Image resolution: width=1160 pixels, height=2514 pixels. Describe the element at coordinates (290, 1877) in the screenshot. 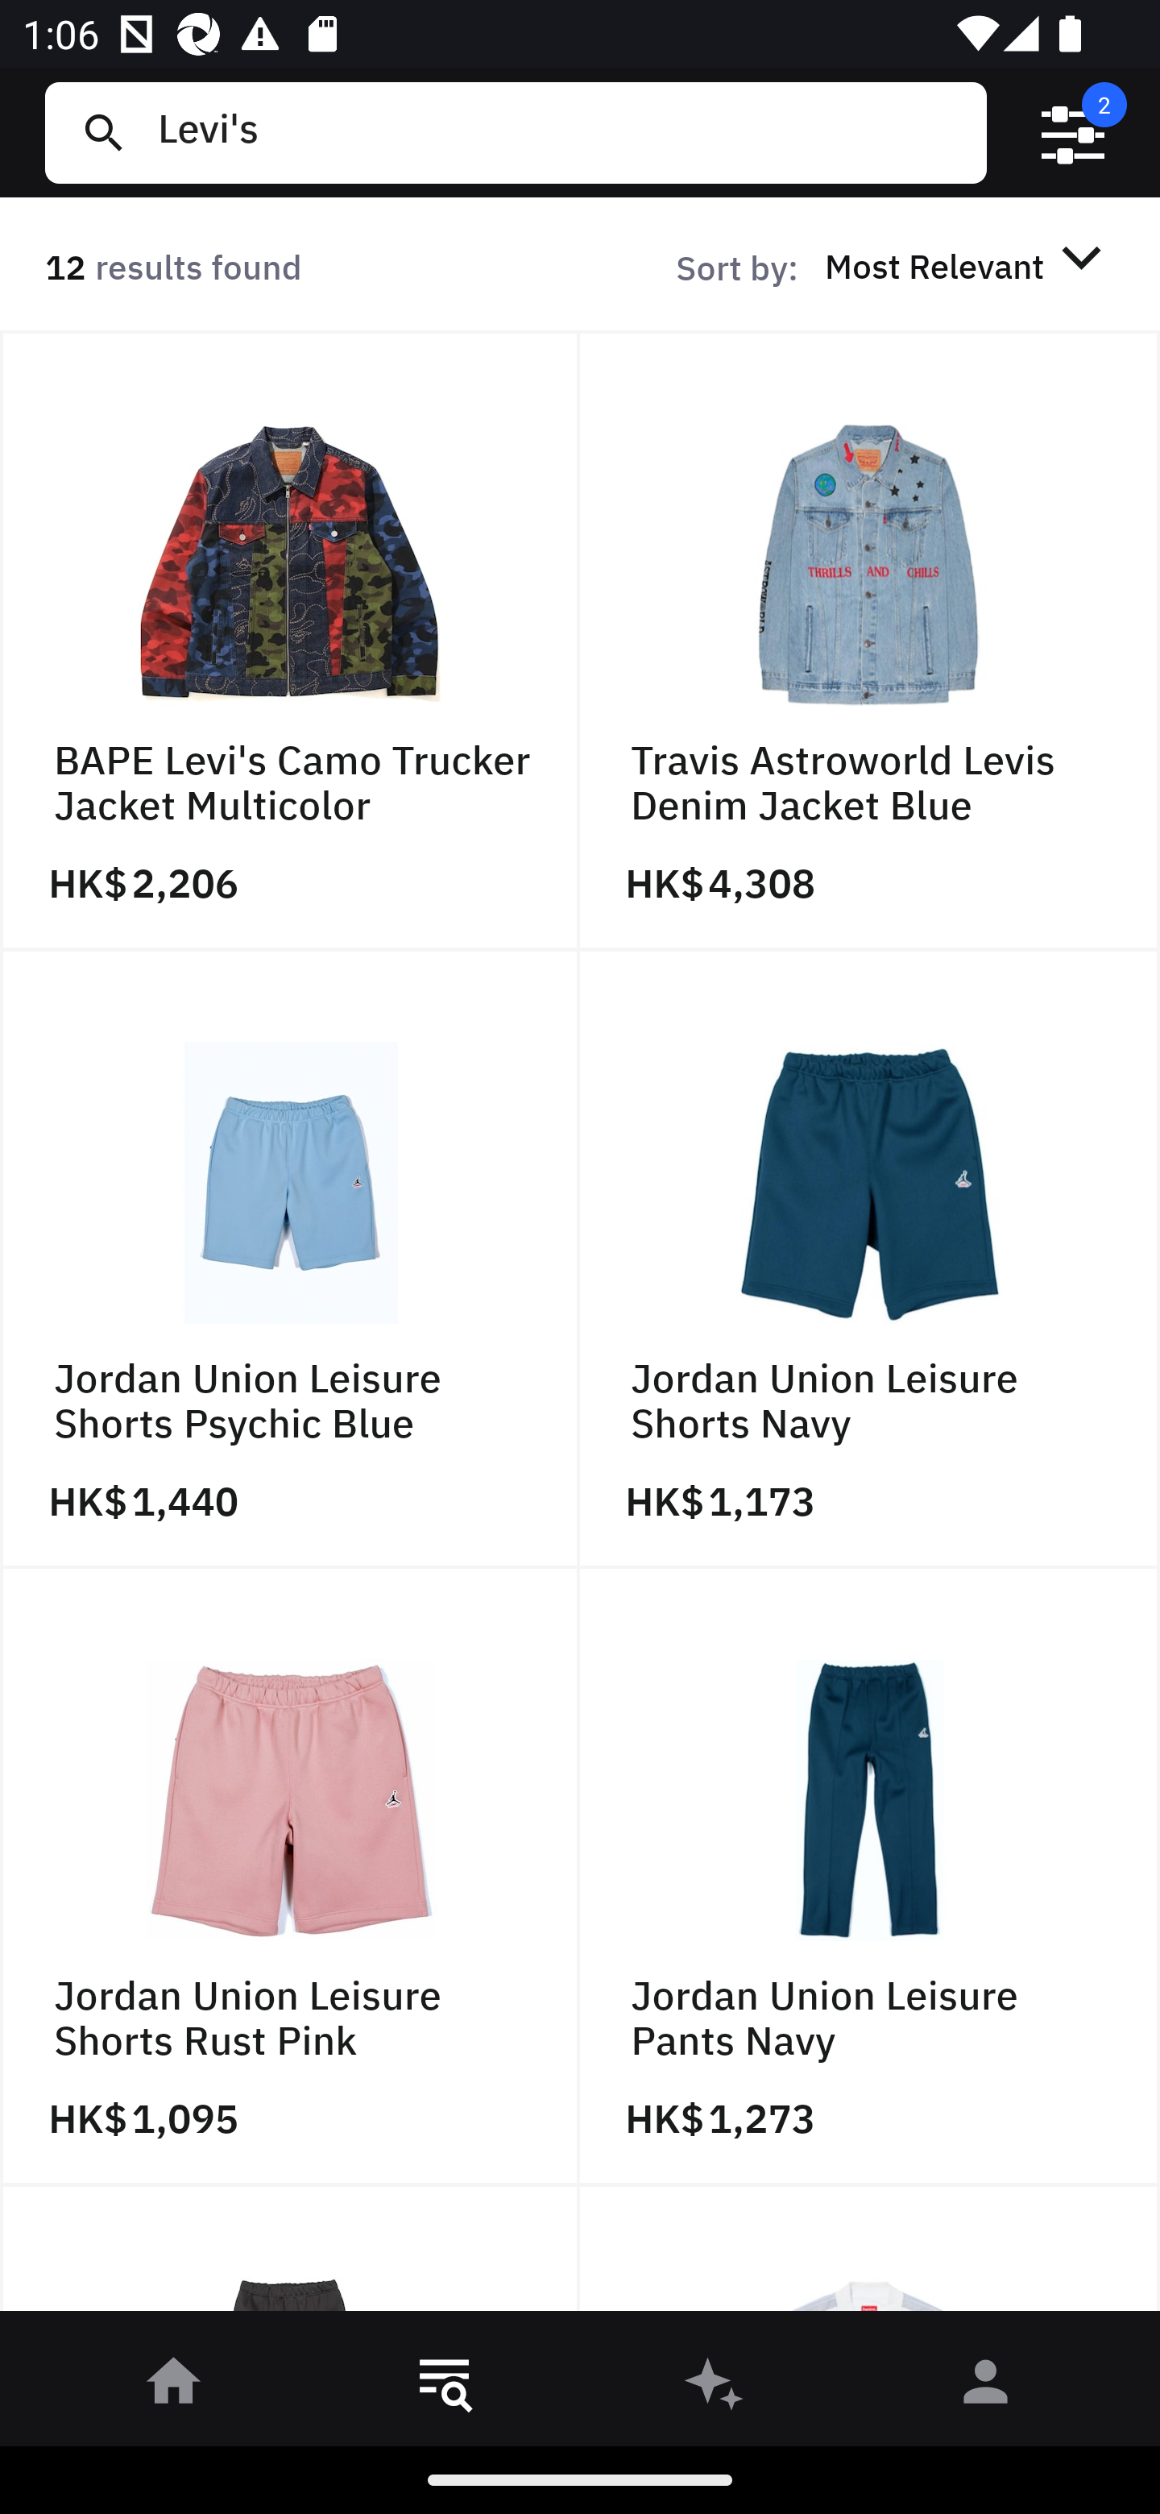

I see `Jordan Union Leisure Shorts Rust Pink HK$ 1,095` at that location.